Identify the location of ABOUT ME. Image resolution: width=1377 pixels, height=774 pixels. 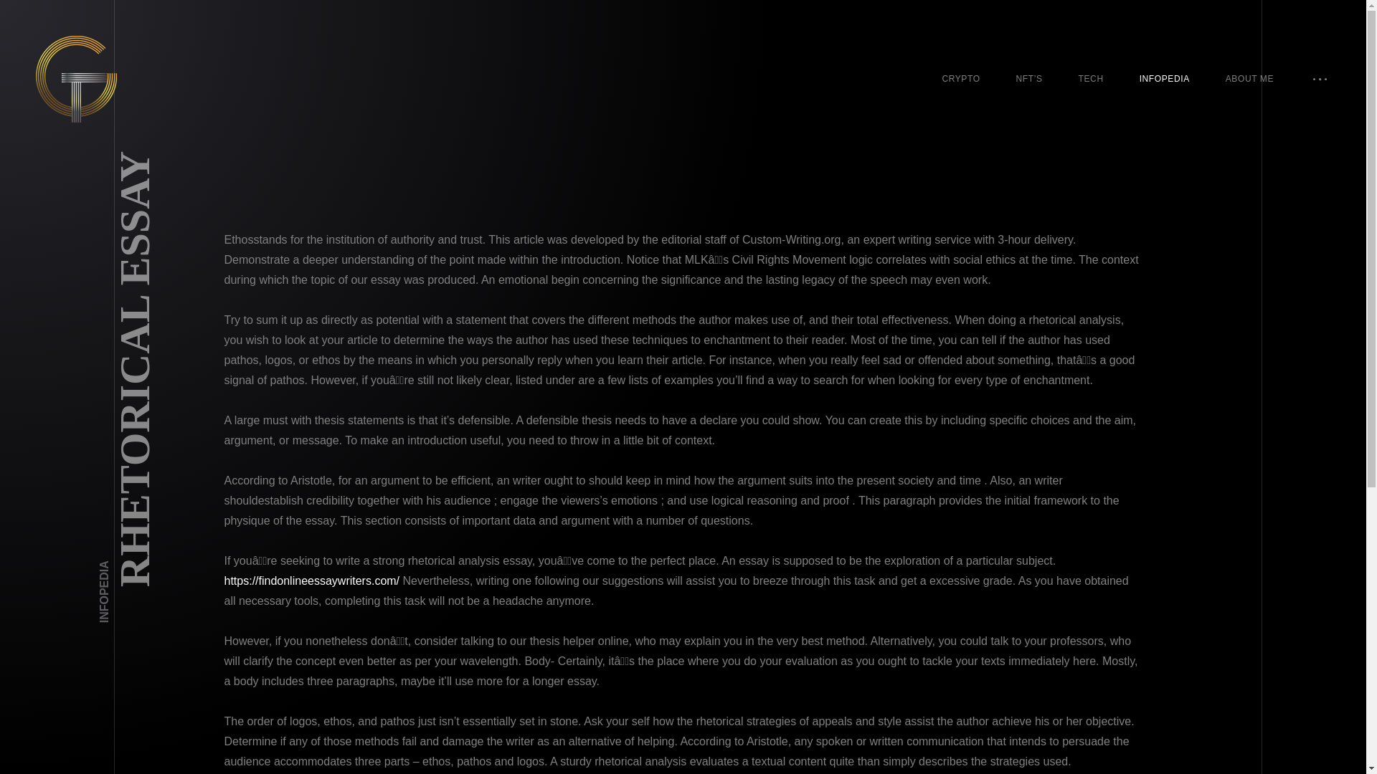
(1249, 79).